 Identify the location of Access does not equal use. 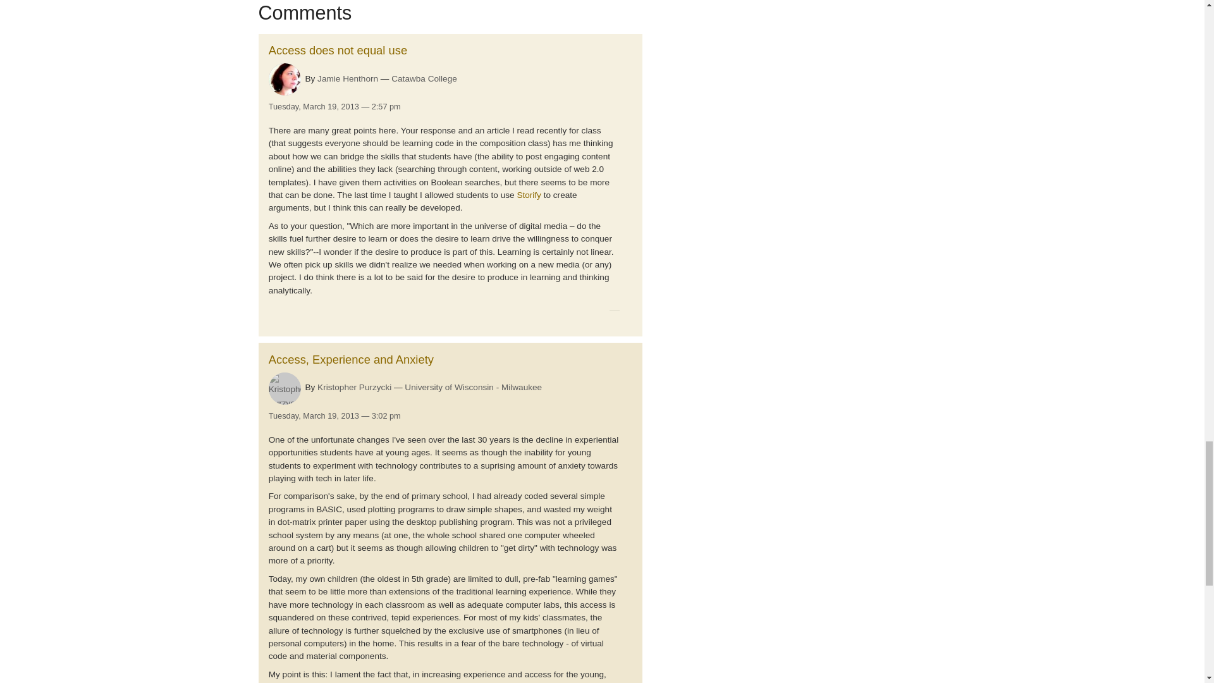
(338, 50).